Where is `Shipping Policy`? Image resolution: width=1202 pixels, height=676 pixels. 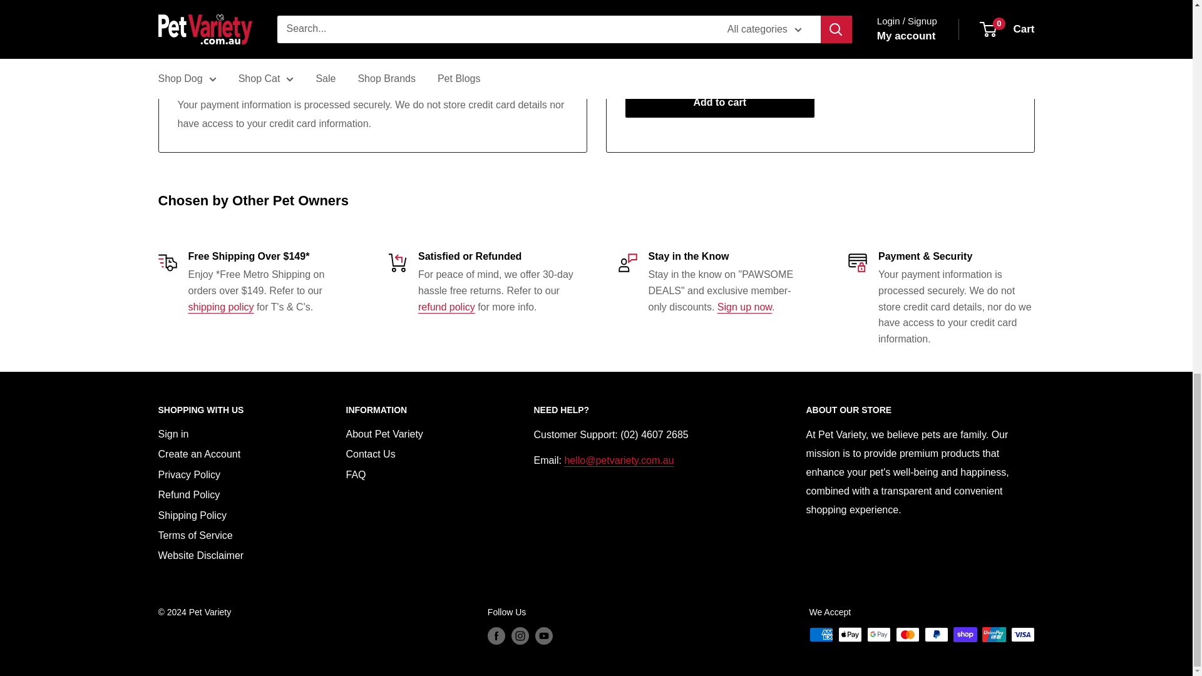
Shipping Policy is located at coordinates (220, 307).